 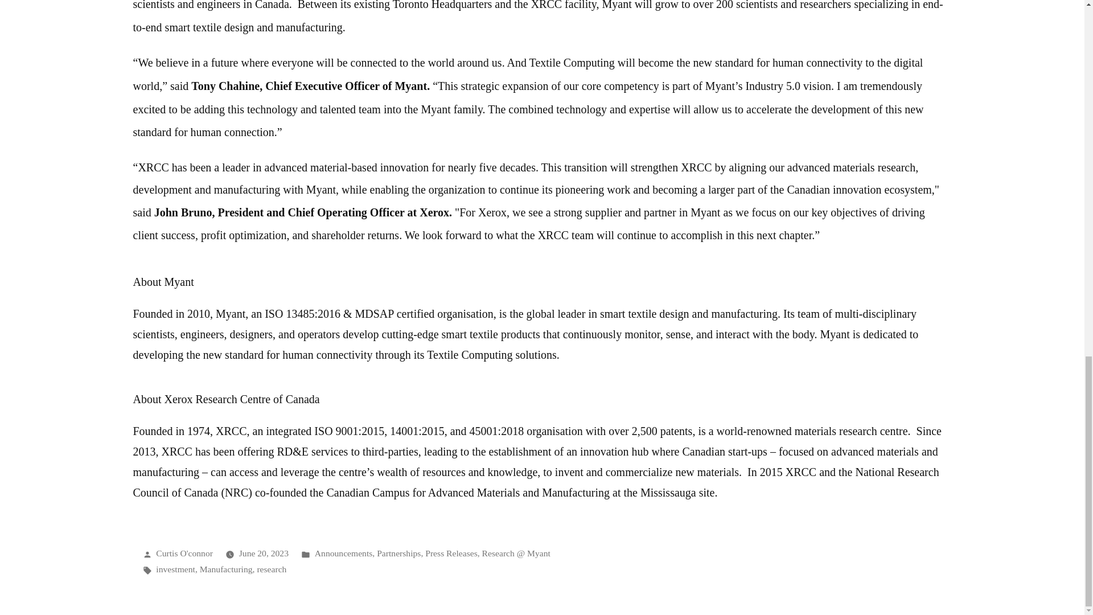 I want to click on Partnerships, so click(x=398, y=553).